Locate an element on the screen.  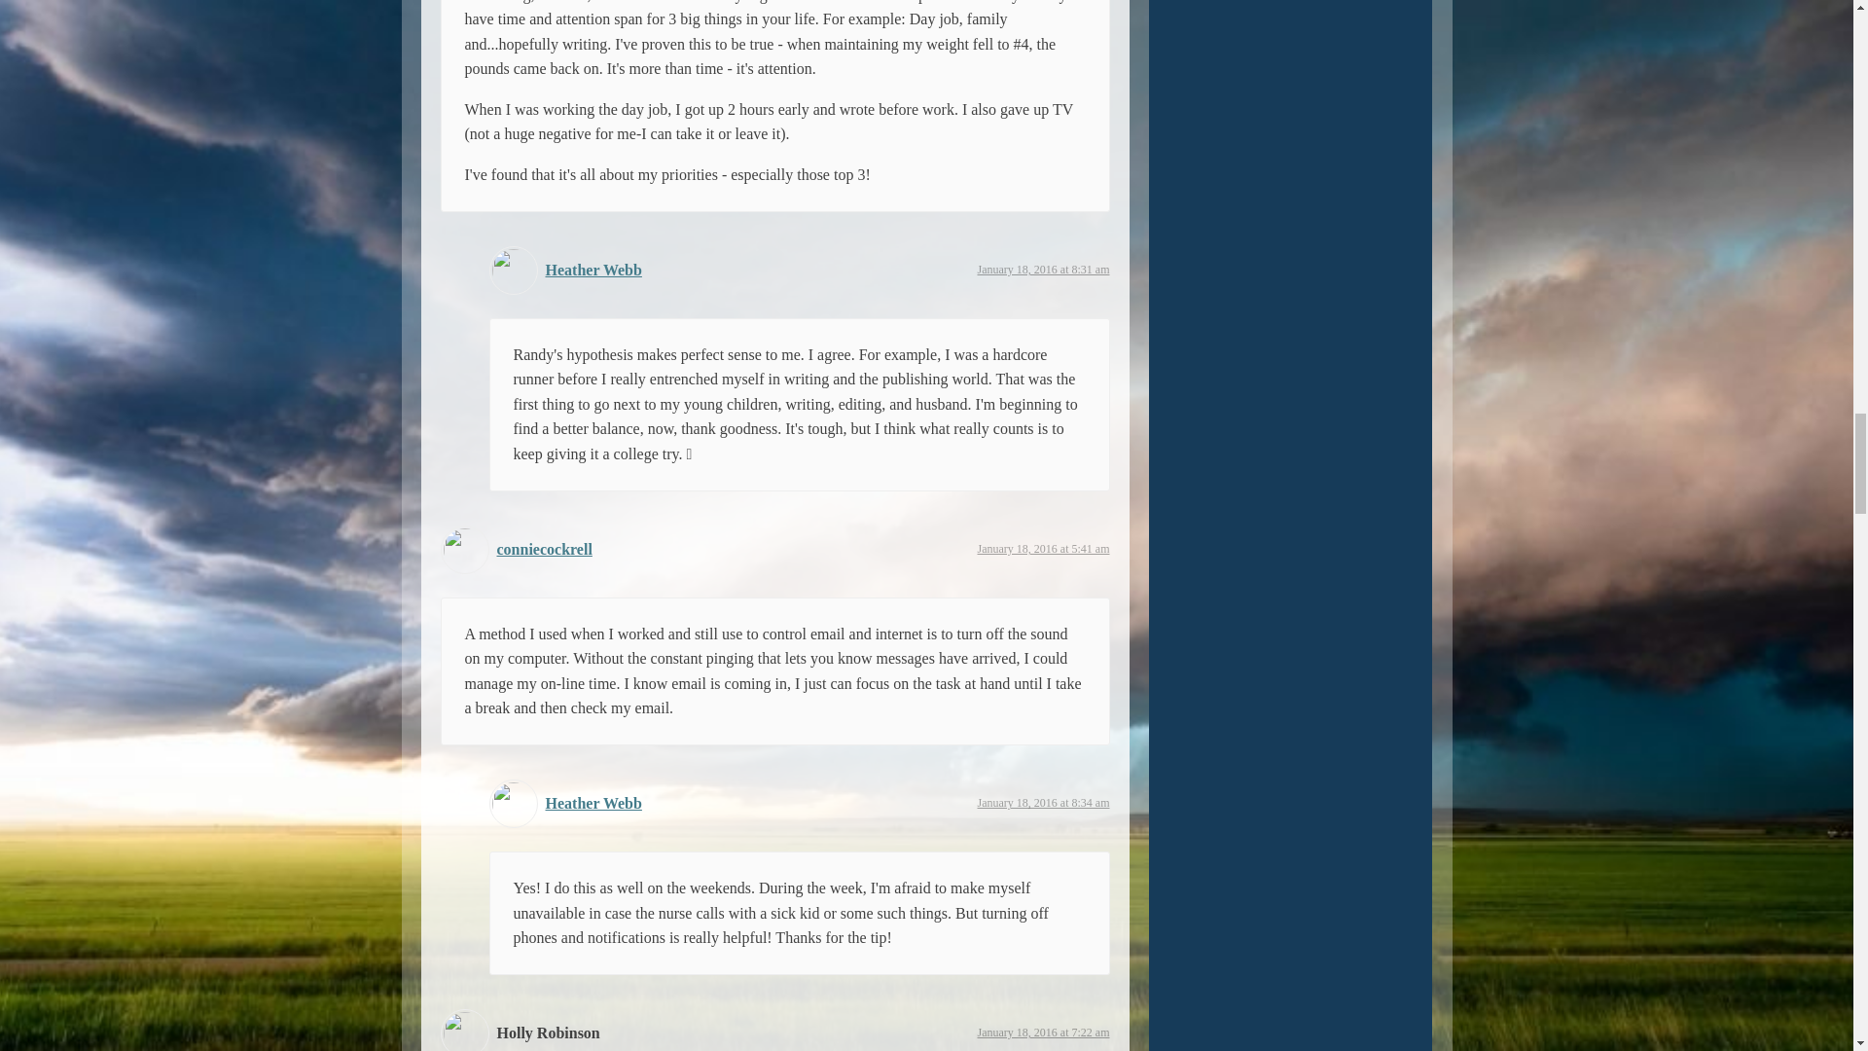
January 18, 2016 at 8:34 am is located at coordinates (1043, 802).